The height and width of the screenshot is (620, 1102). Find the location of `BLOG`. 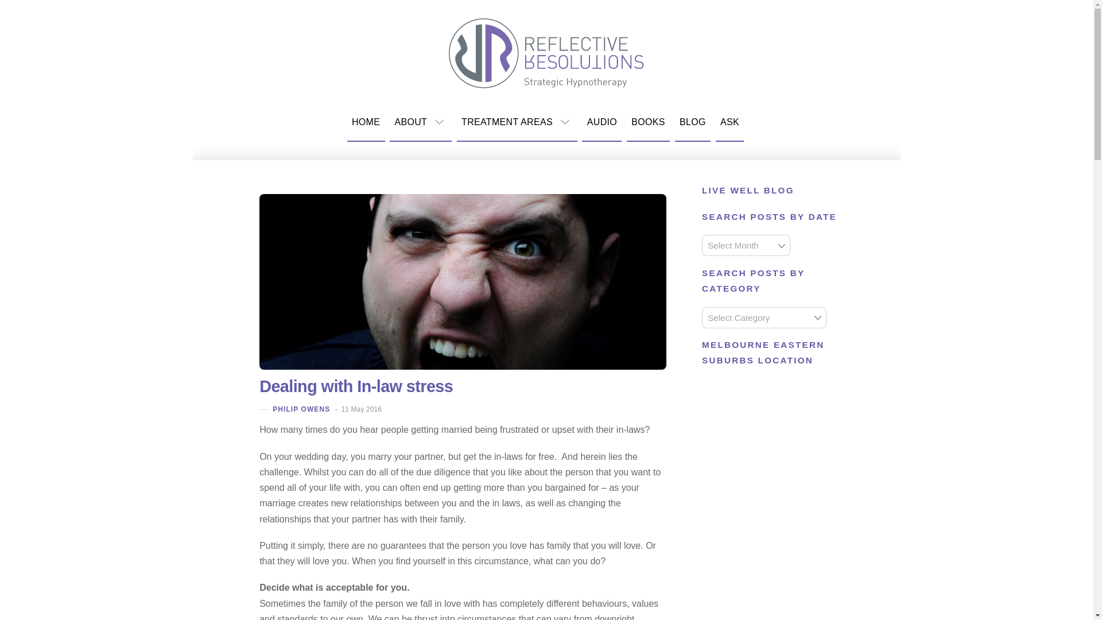

BLOG is located at coordinates (692, 123).